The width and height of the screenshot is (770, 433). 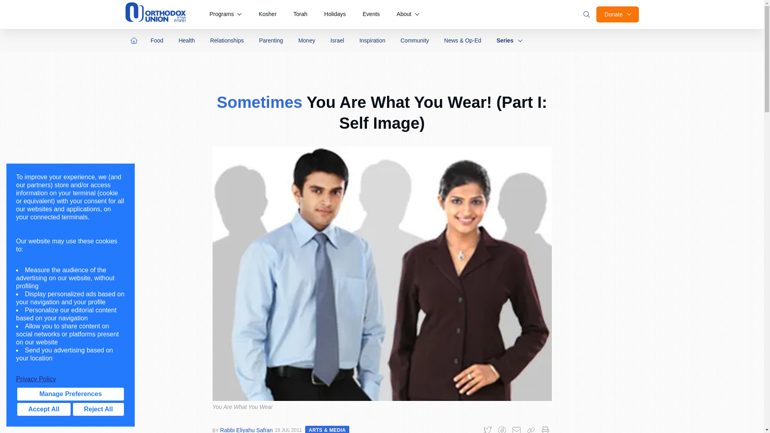 What do you see at coordinates (335, 14) in the screenshot?
I see `Holidays` at bounding box center [335, 14].